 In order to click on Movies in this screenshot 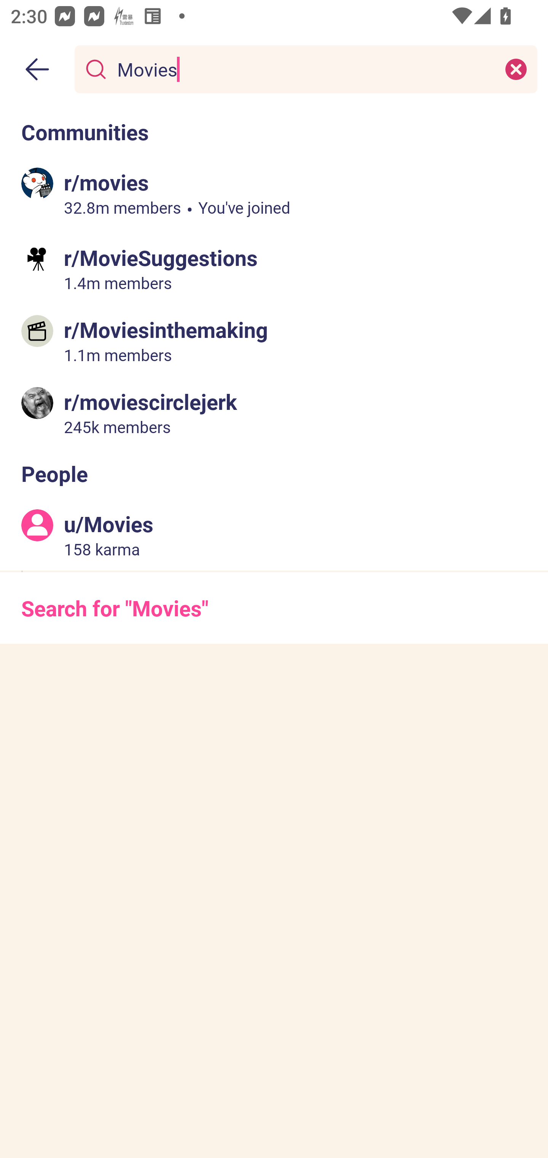, I will do `click(303, 69)`.